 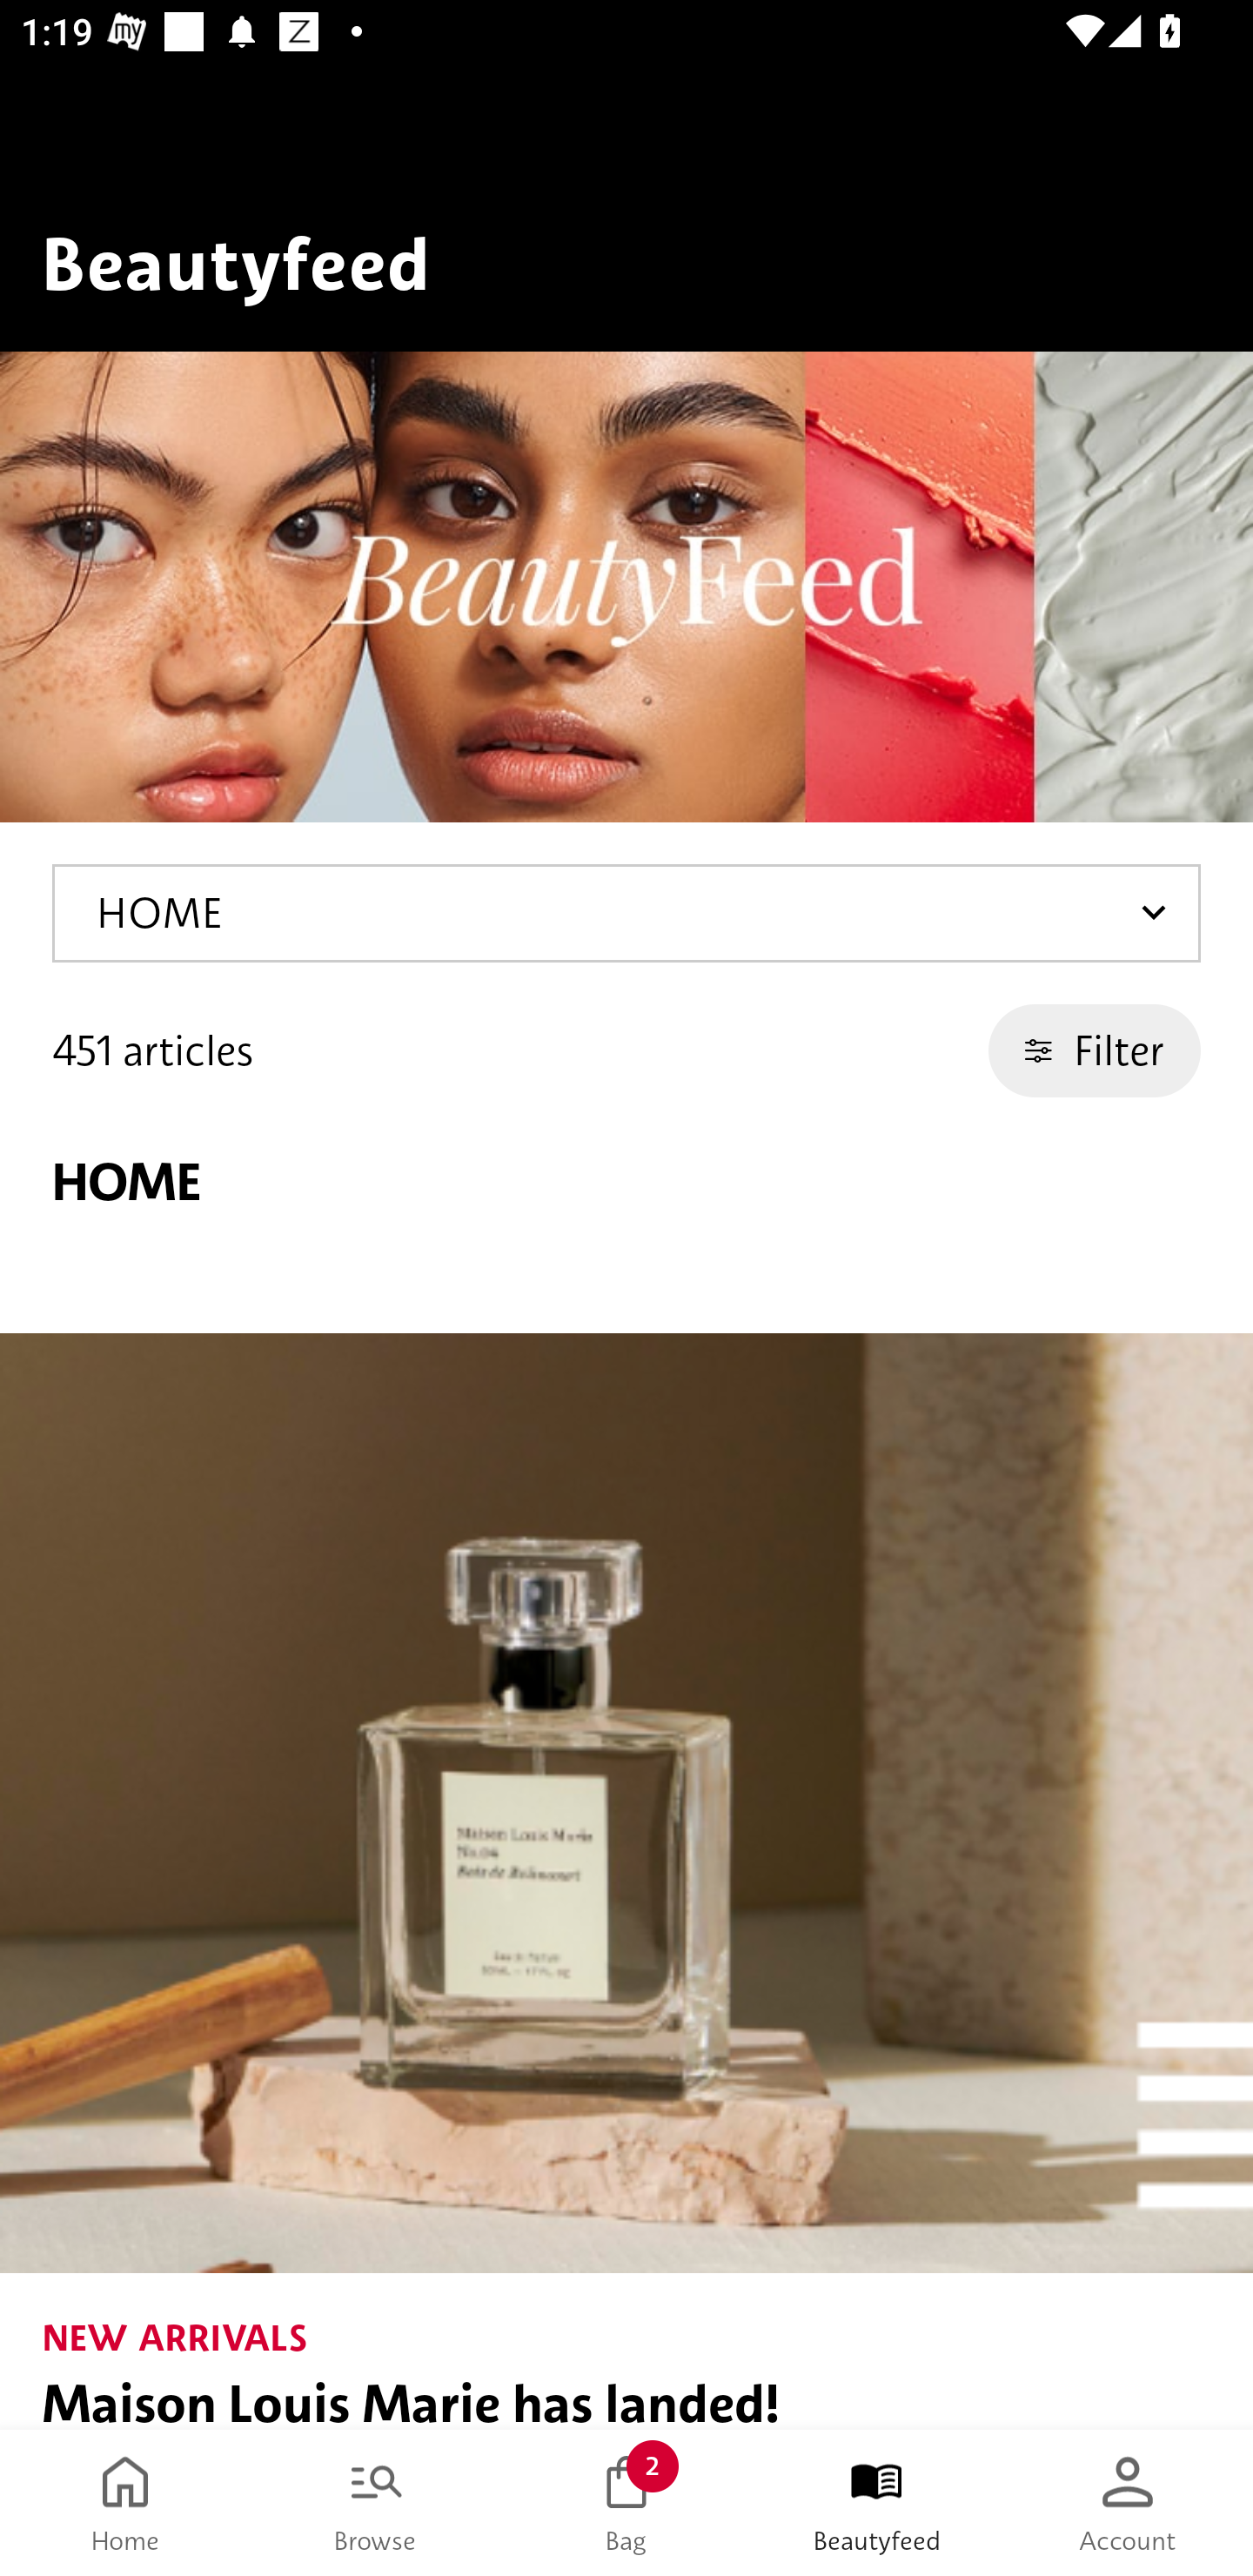 I want to click on Filter, so click(x=1095, y=1050).